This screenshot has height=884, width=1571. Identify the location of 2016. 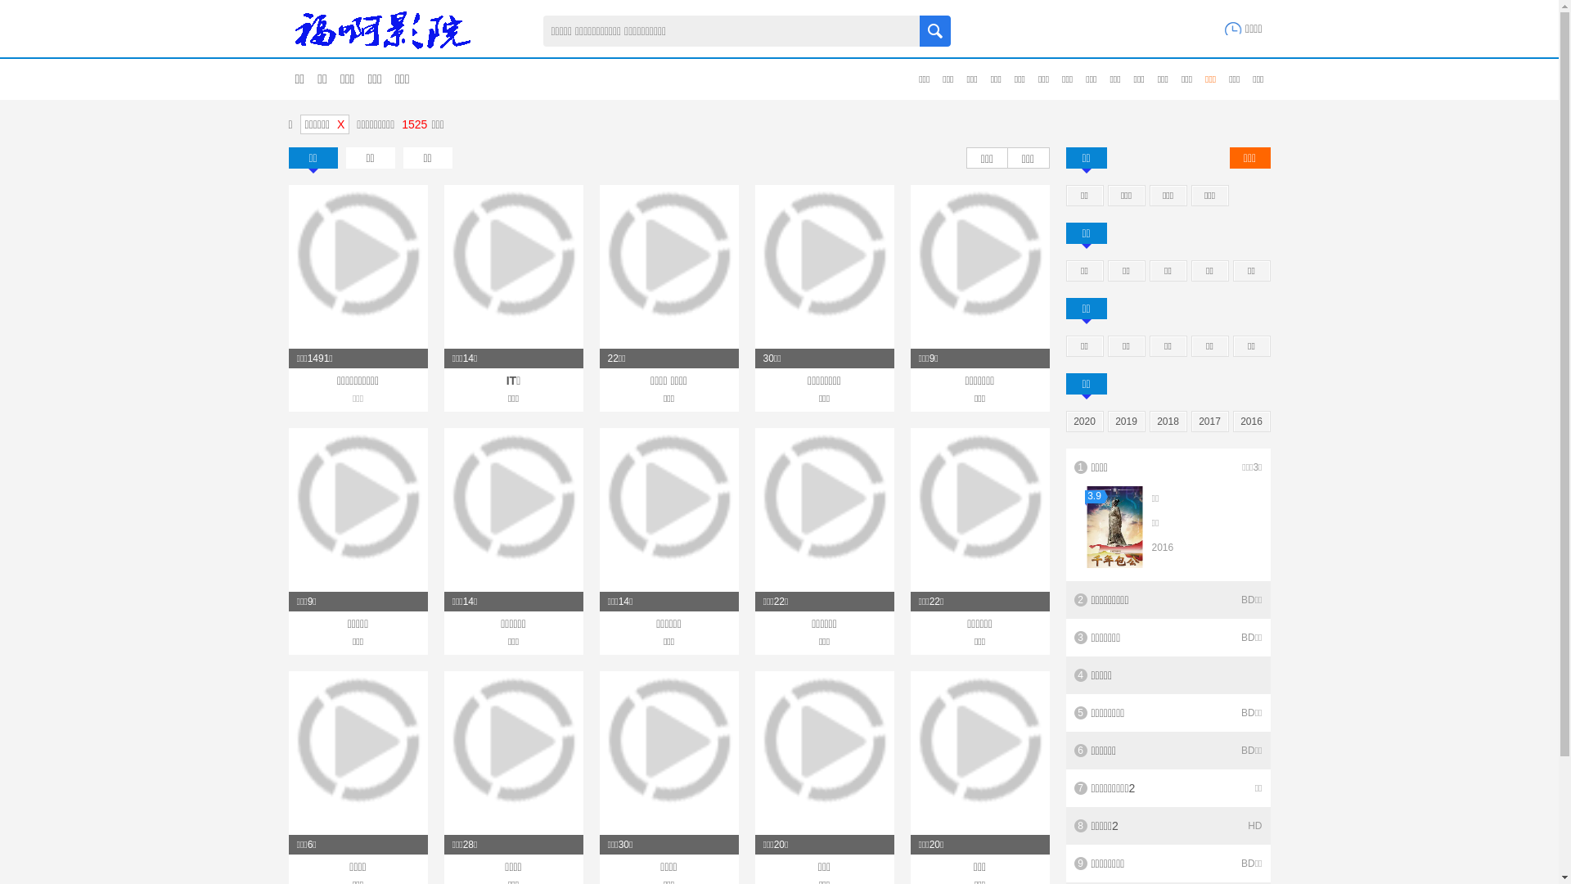
(1252, 422).